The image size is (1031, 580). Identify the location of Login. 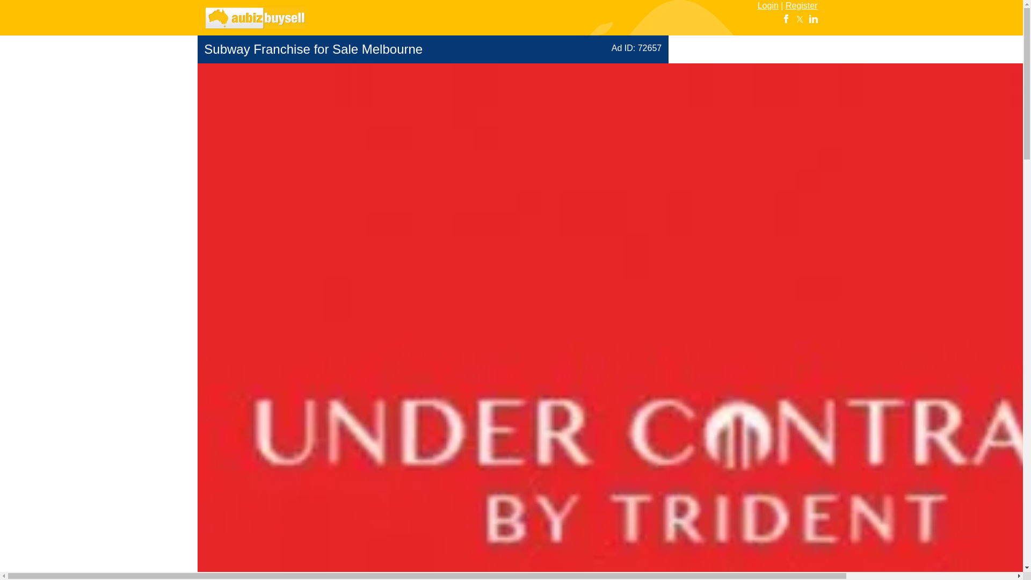
(768, 5).